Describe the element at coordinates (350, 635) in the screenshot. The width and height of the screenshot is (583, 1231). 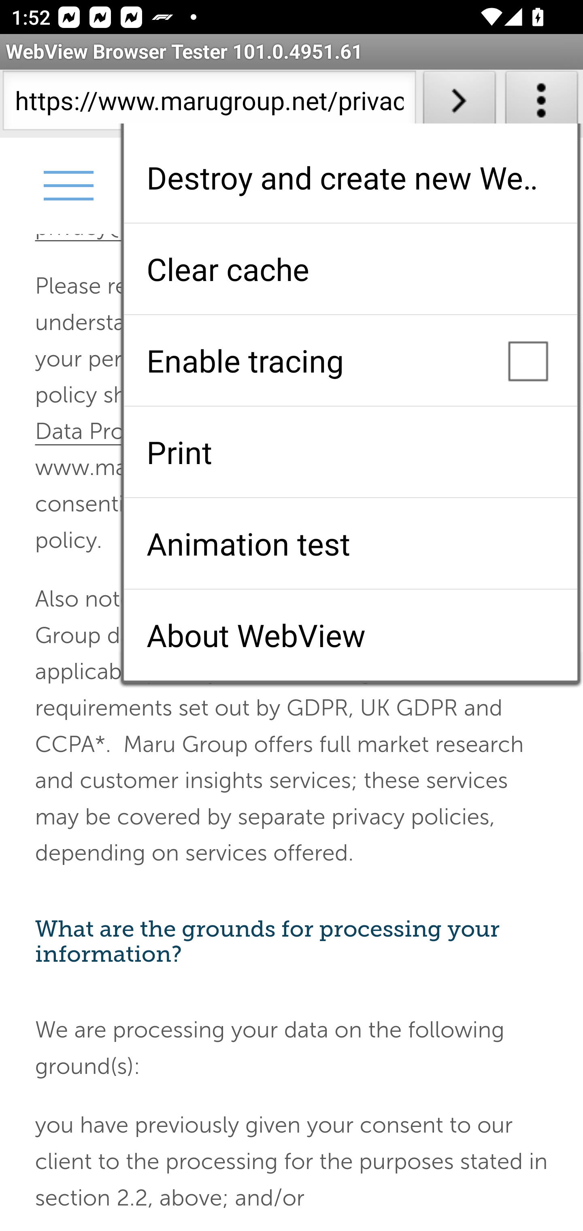
I see `About WebView` at that location.